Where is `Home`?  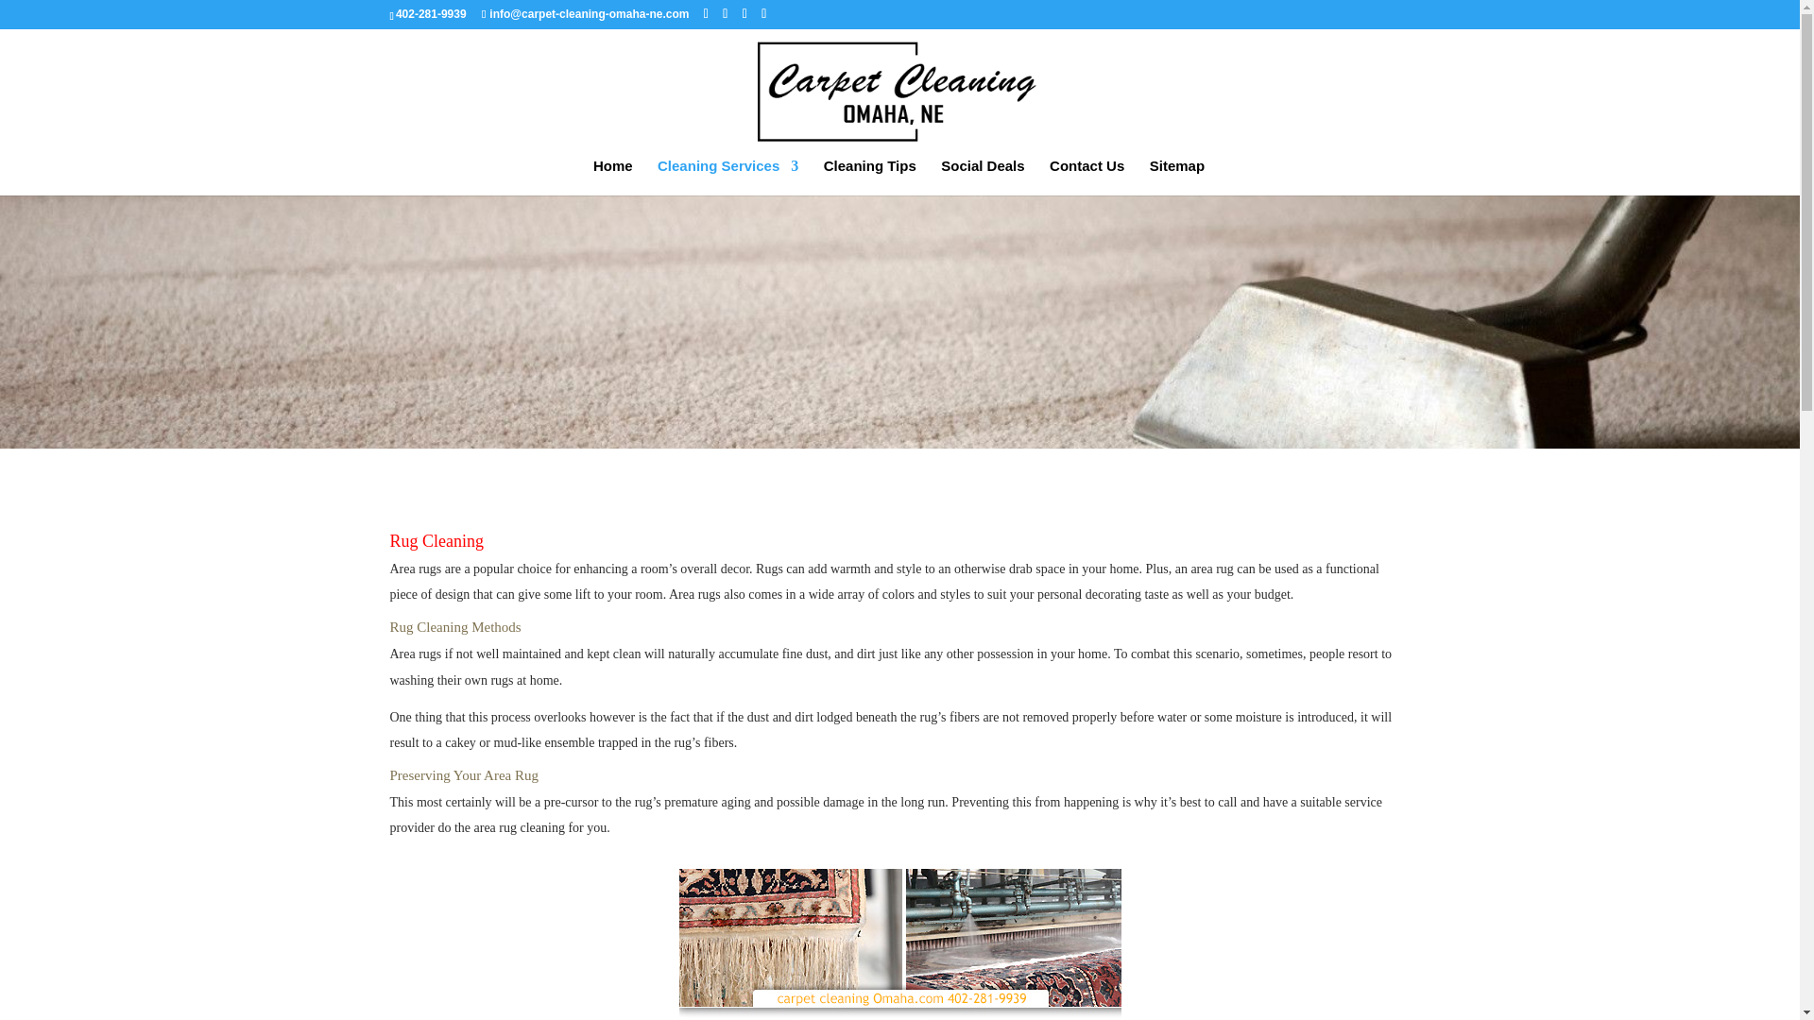
Home is located at coordinates (612, 178).